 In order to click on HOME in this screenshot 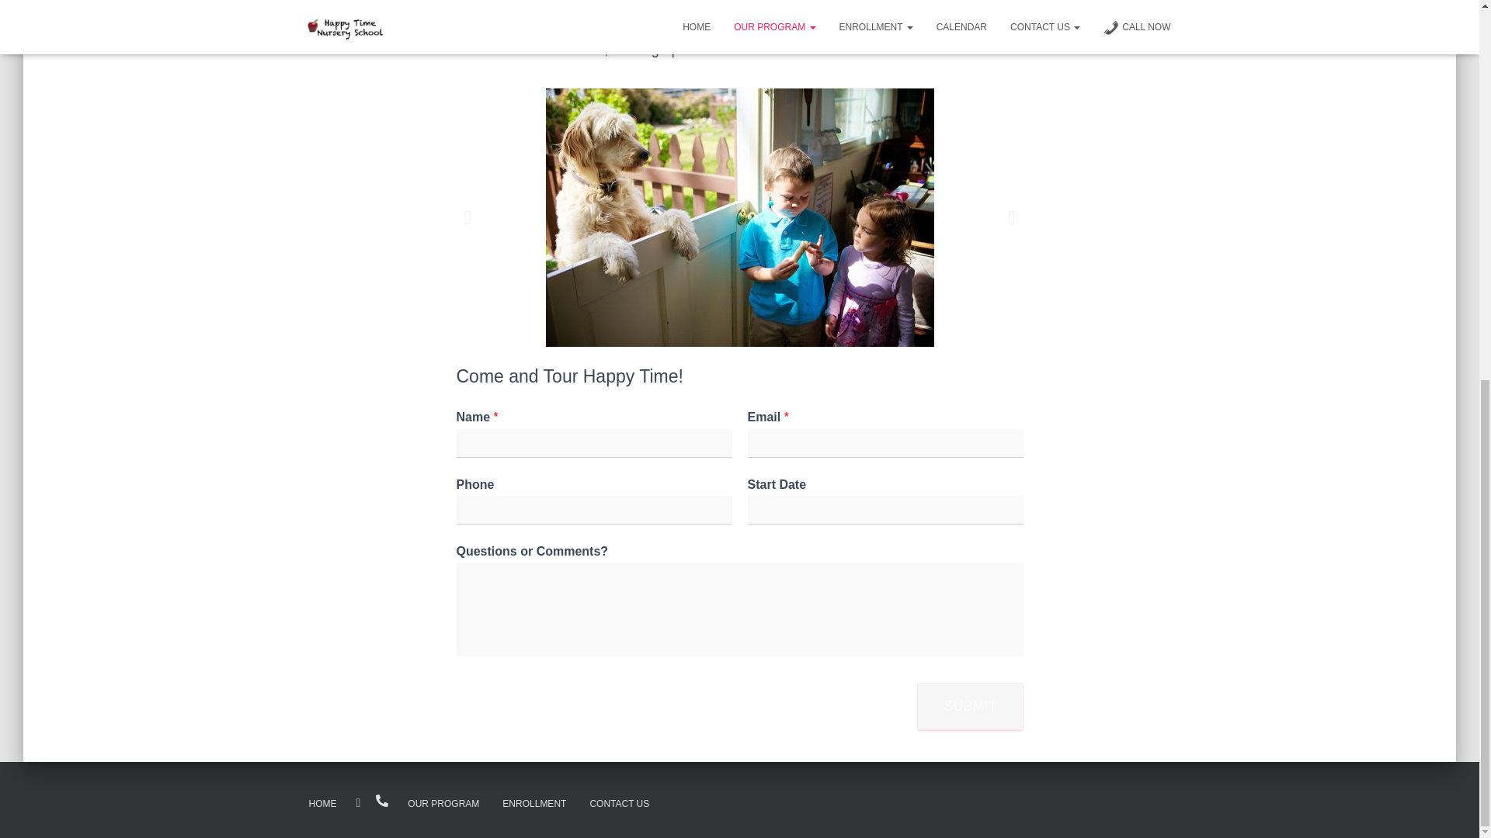, I will do `click(321, 804)`.